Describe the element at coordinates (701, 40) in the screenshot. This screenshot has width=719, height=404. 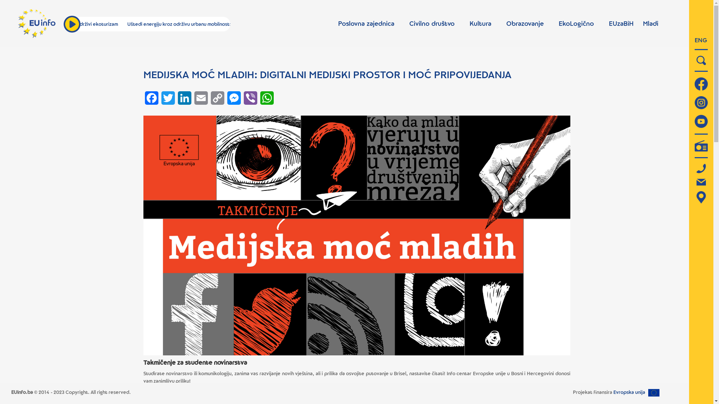
I see `ENG` at that location.